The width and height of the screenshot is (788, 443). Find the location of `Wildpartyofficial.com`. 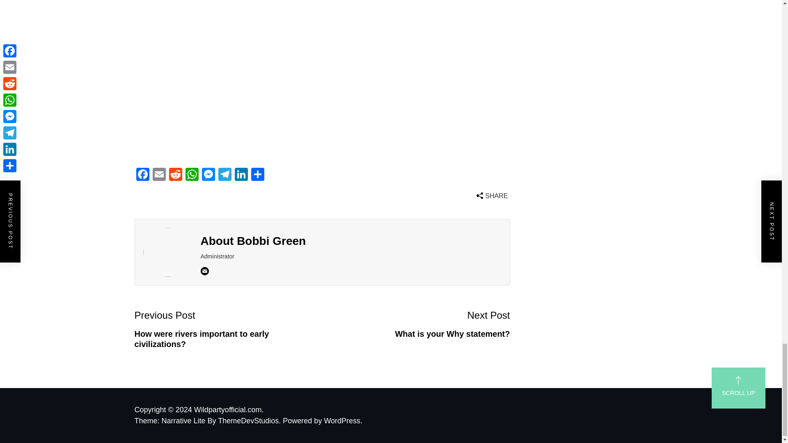

Wildpartyofficial.com is located at coordinates (229, 409).